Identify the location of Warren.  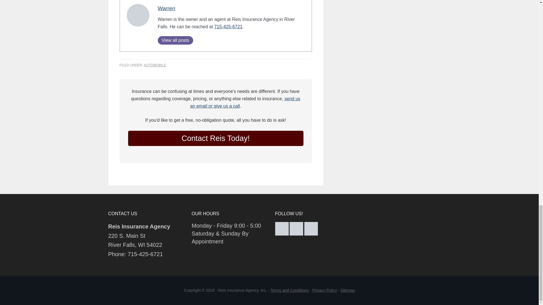
(167, 8).